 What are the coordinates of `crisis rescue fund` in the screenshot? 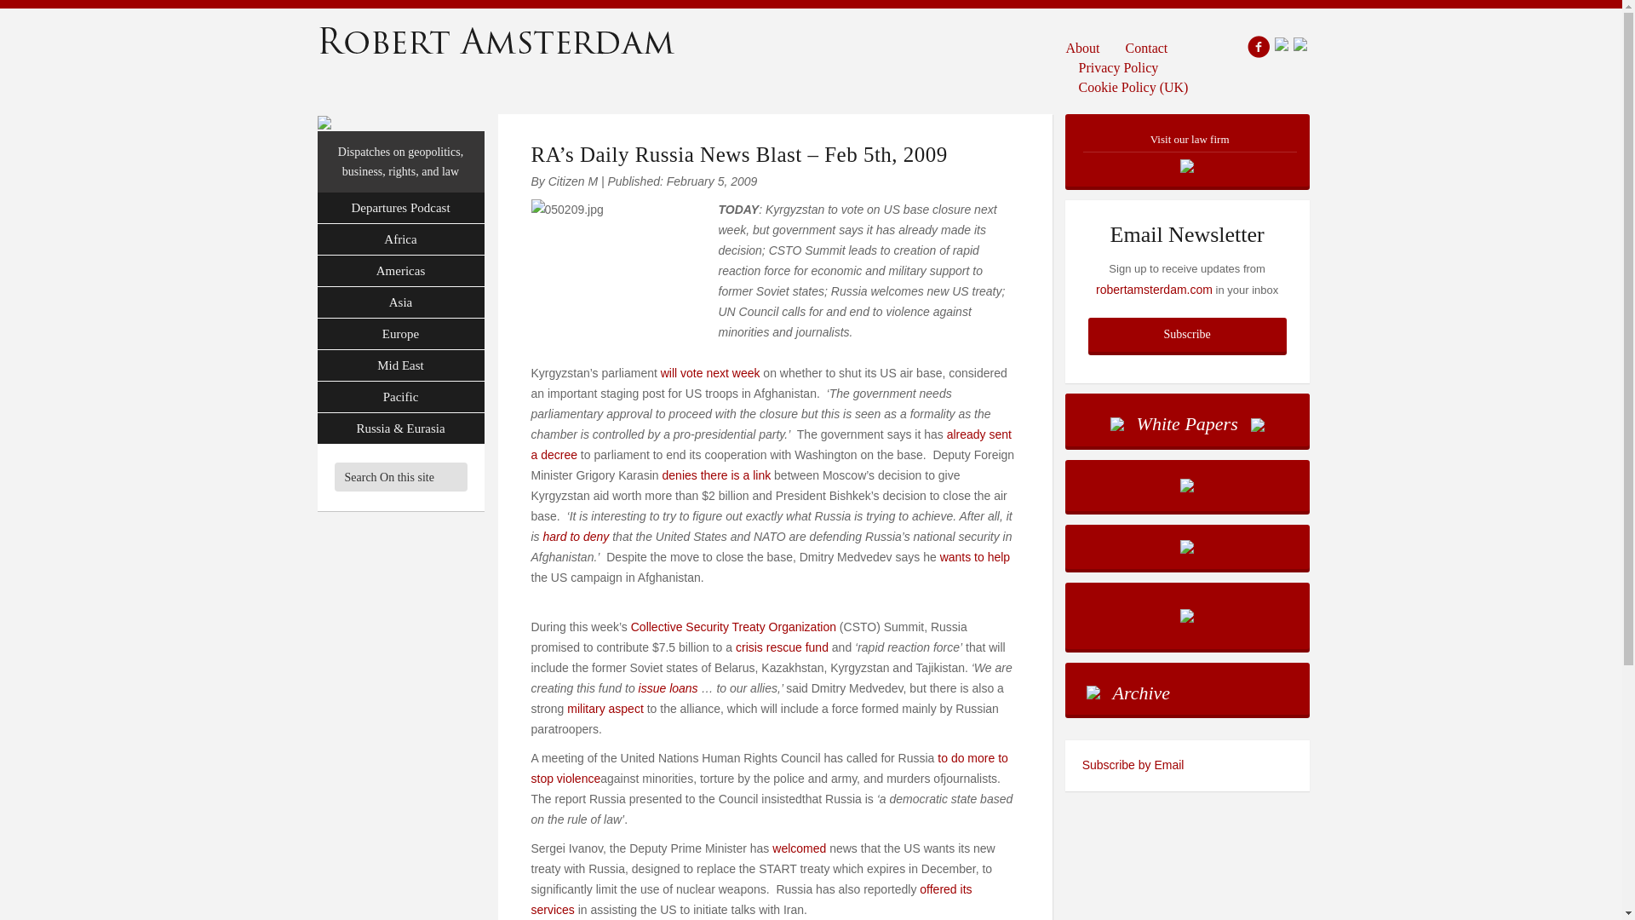 It's located at (782, 647).